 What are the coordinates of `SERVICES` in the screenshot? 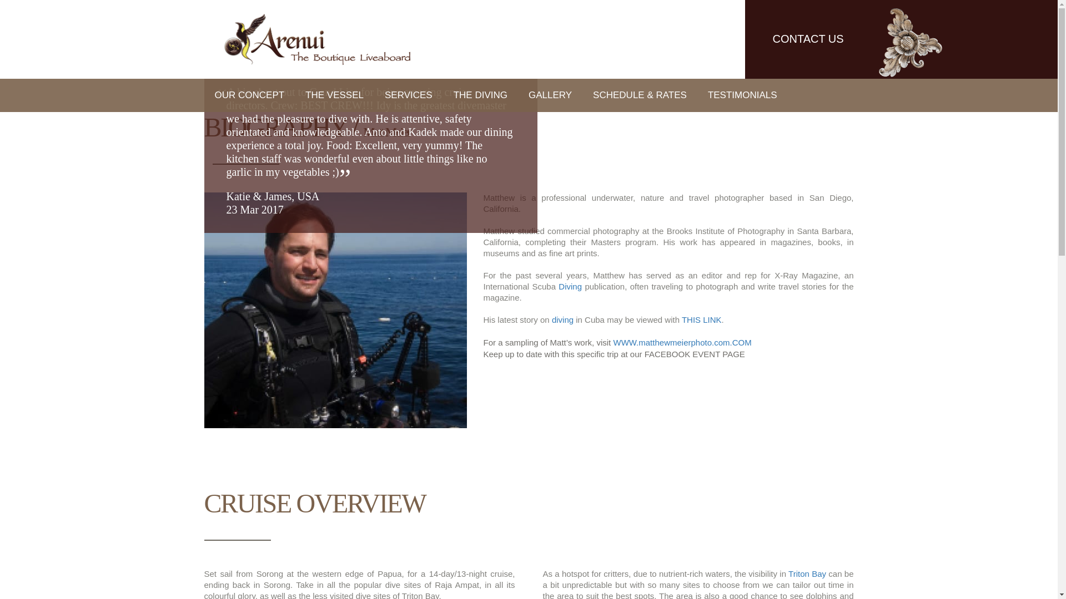 It's located at (409, 95).